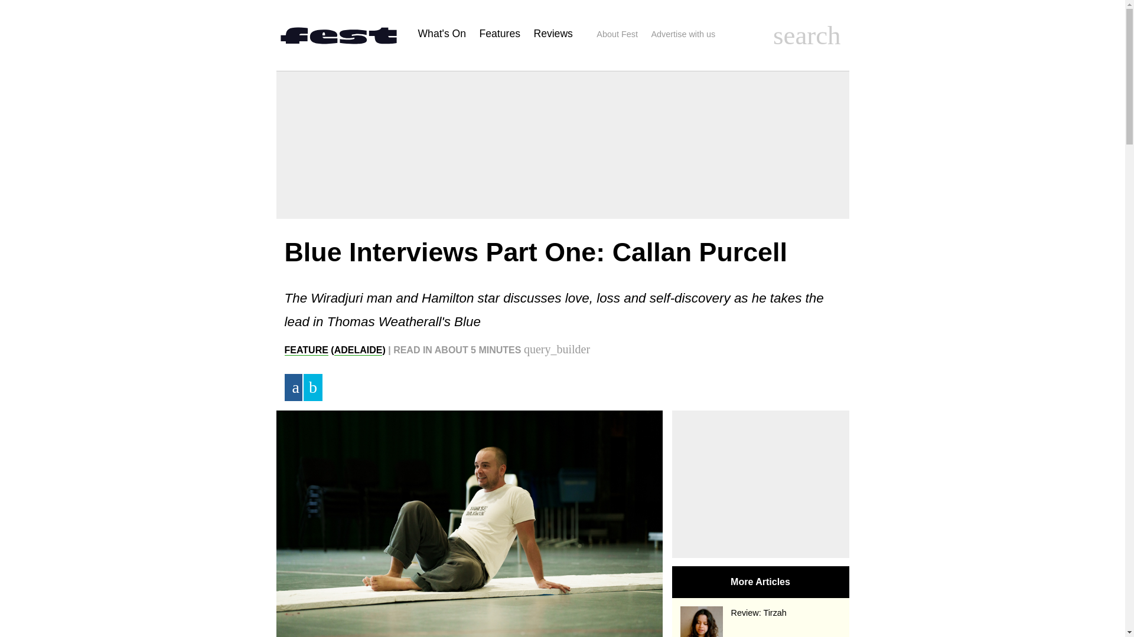 The height and width of the screenshot is (637, 1134). What do you see at coordinates (683, 34) in the screenshot?
I see `Advertise with us` at bounding box center [683, 34].